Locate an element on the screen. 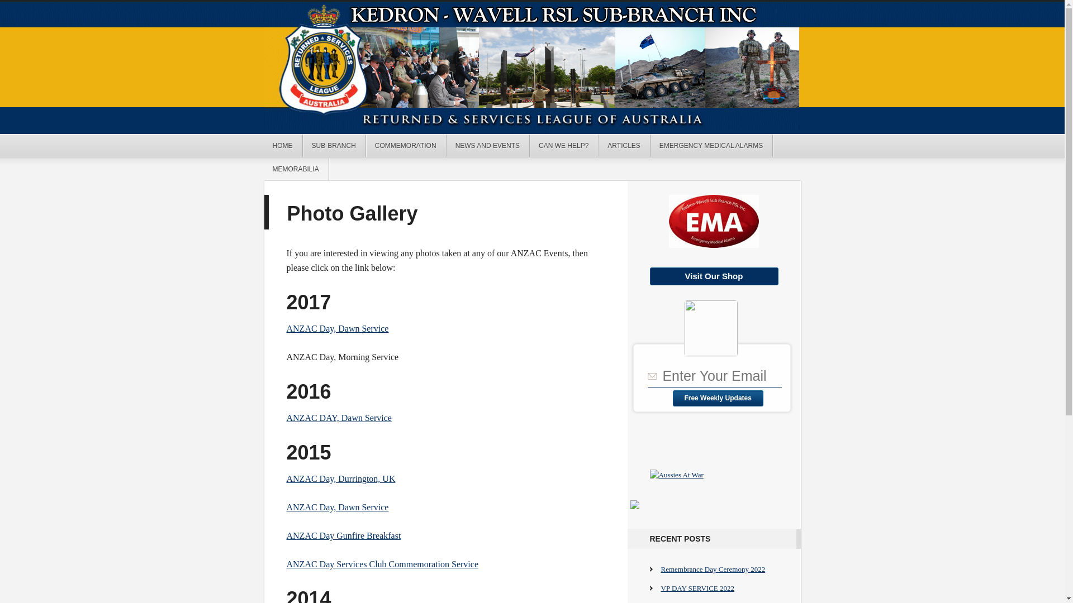 The width and height of the screenshot is (1073, 603). ANZAC Day, Dawn Service is located at coordinates (338, 328).